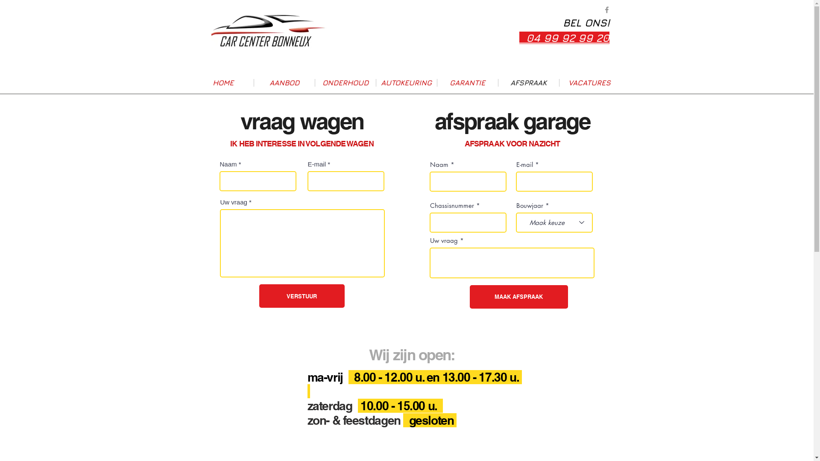  What do you see at coordinates (223, 83) in the screenshot?
I see `HOME` at bounding box center [223, 83].